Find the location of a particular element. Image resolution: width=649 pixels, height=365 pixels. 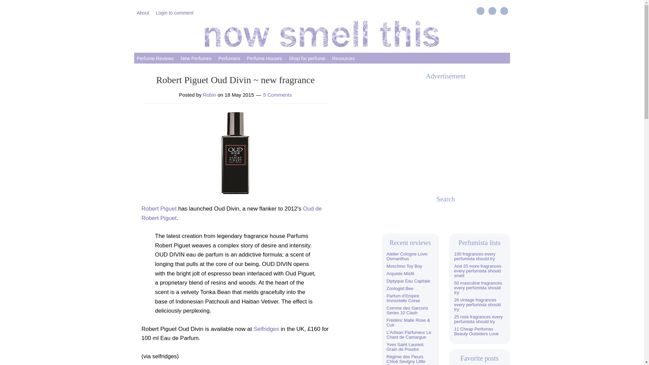

Arquiste Misfit is located at coordinates (401, 273).